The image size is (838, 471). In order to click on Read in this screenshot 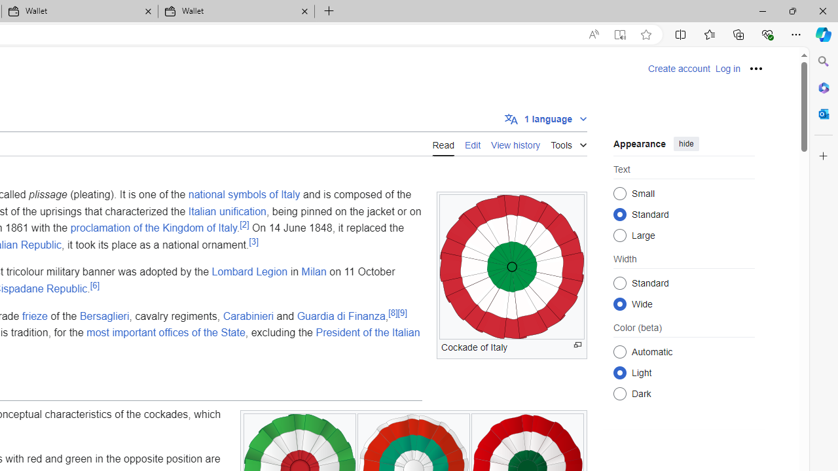, I will do `click(443, 143)`.